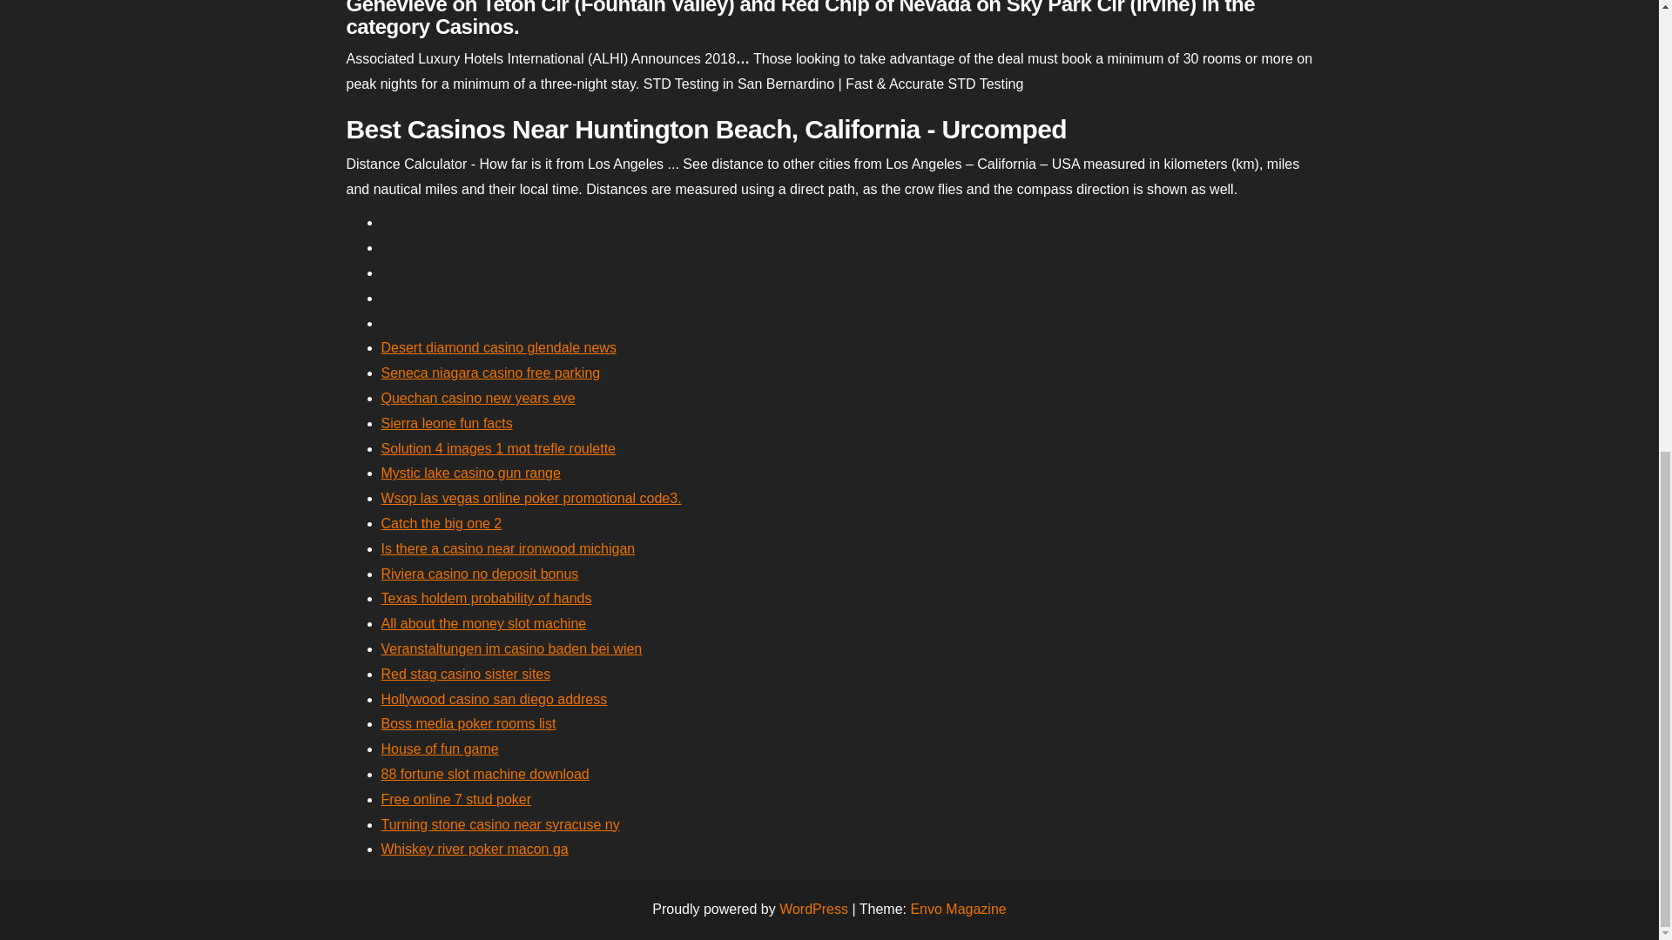  I want to click on Texas holdem probability of hands, so click(486, 598).